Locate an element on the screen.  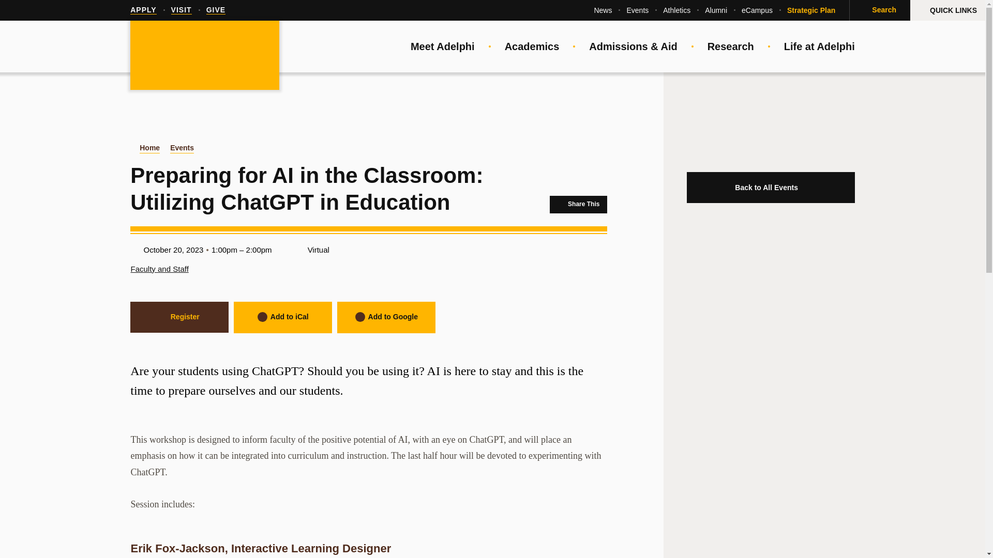
VISIT is located at coordinates (181, 10).